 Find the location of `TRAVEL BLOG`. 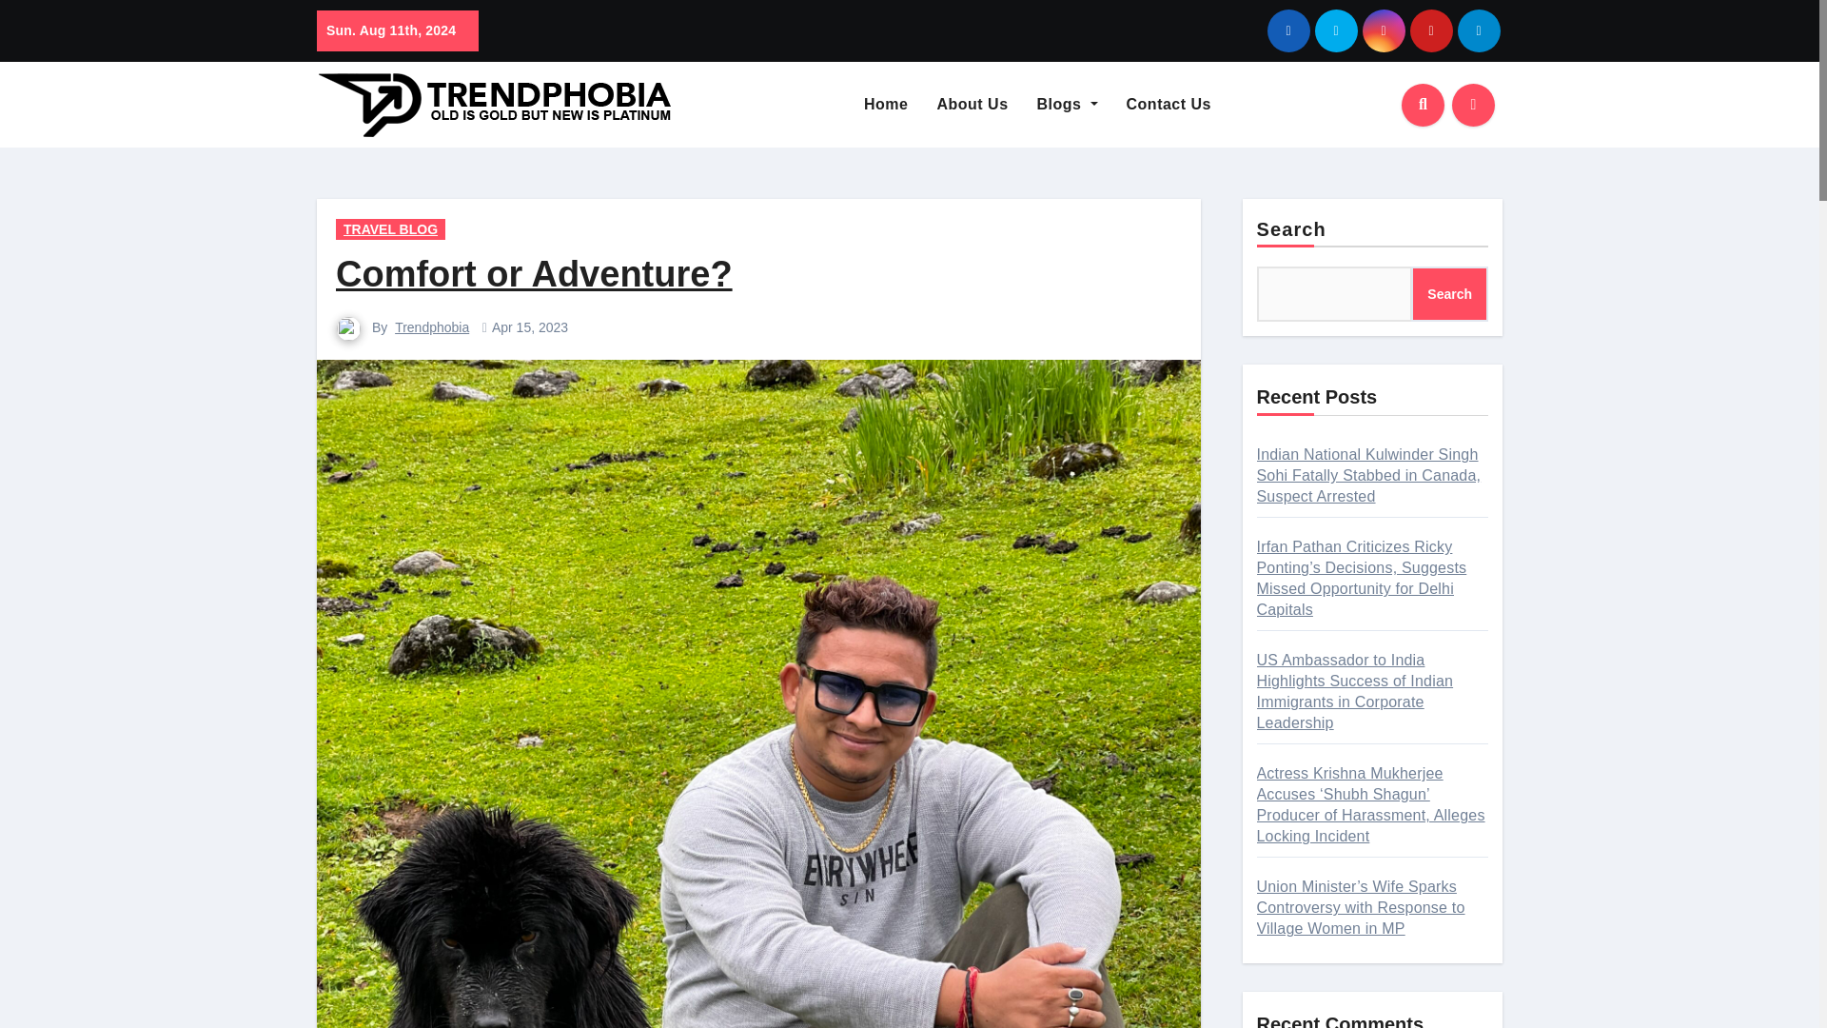

TRAVEL BLOG is located at coordinates (390, 228).